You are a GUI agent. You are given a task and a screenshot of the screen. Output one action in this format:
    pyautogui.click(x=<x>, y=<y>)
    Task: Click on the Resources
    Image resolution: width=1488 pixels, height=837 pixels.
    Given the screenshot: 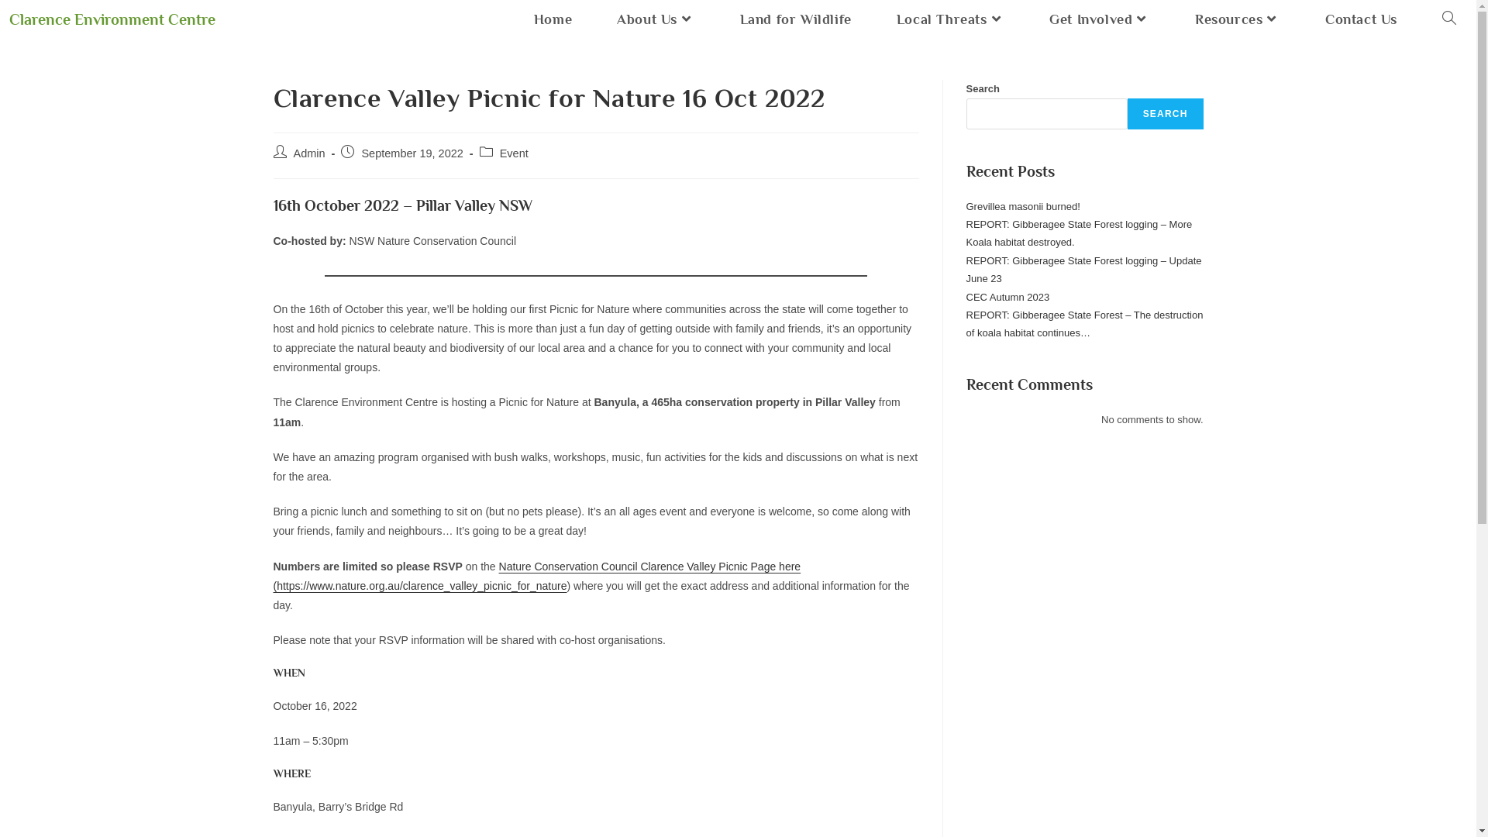 What is the action you would take?
    pyautogui.click(x=1238, y=19)
    